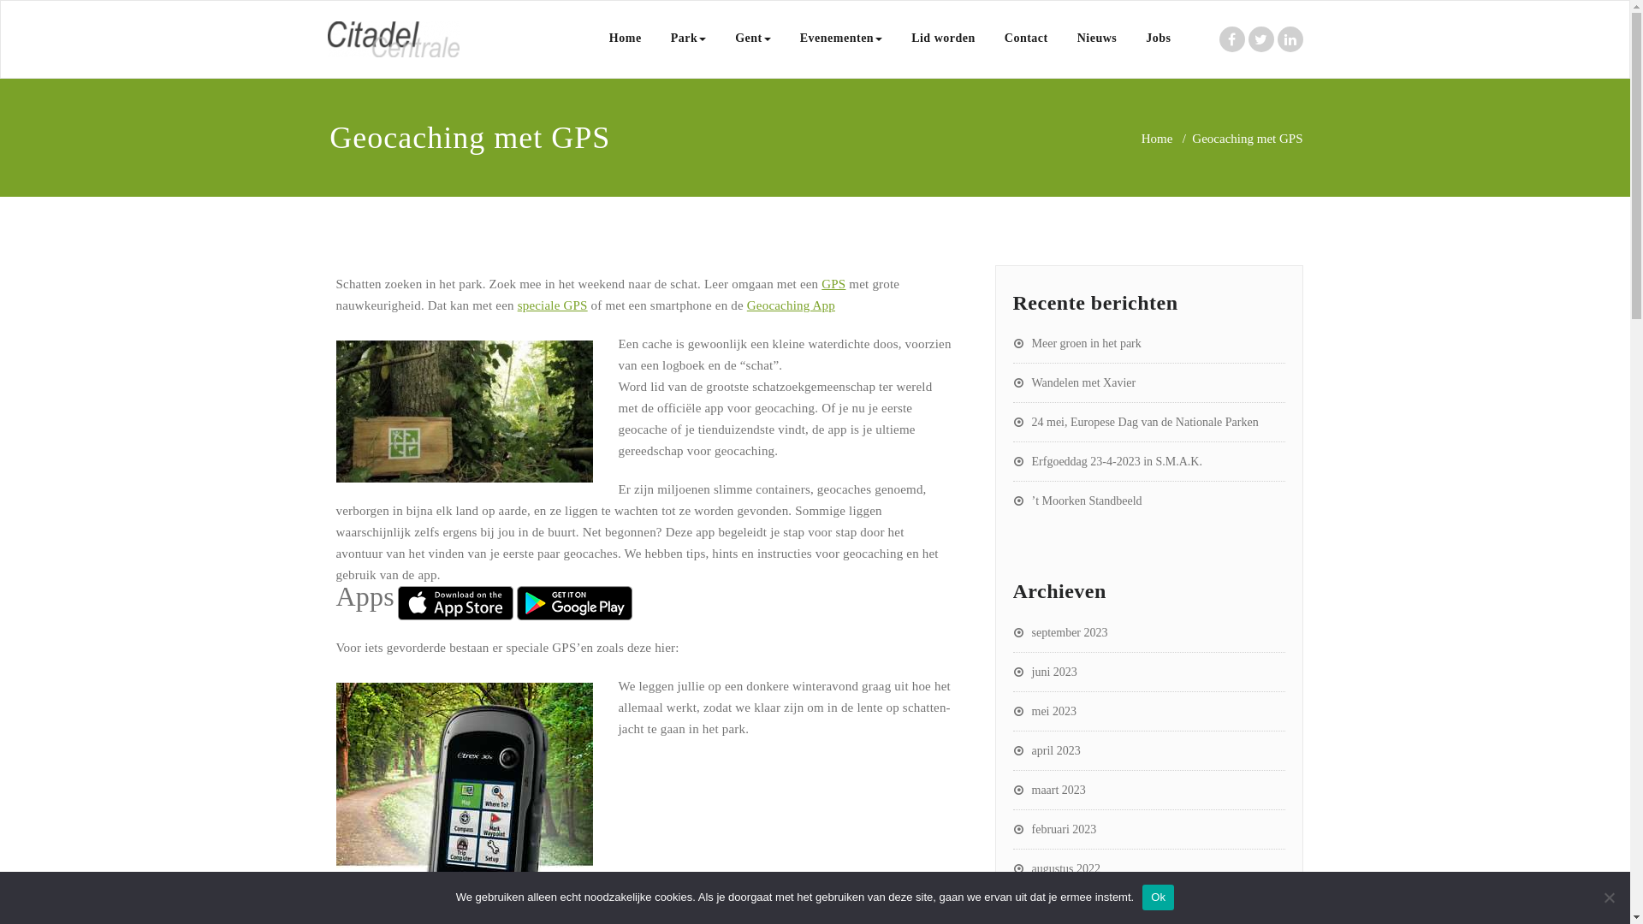  What do you see at coordinates (1044, 909) in the screenshot?
I see `juli 2022` at bounding box center [1044, 909].